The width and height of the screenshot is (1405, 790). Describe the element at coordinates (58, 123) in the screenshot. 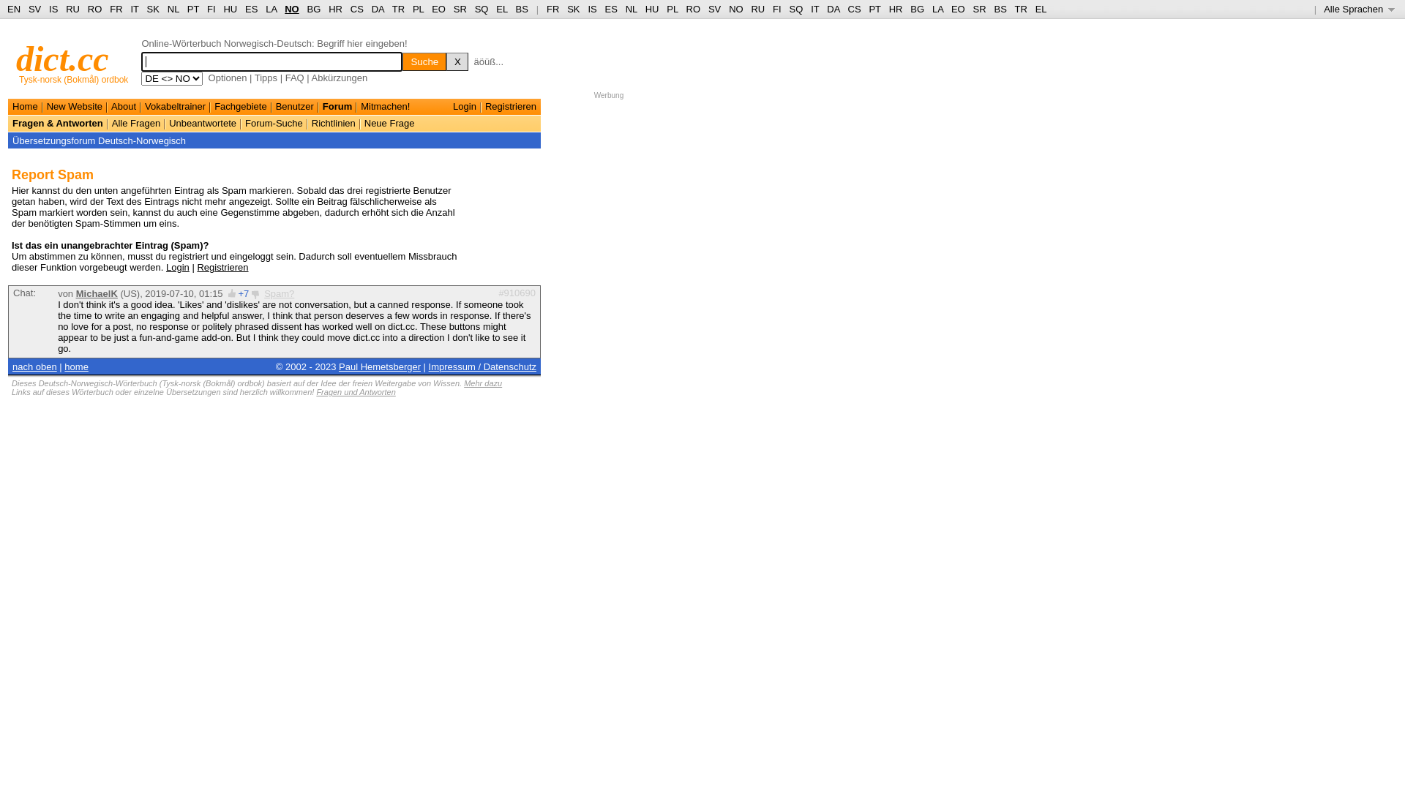

I see `Fragen & Antworten` at that location.